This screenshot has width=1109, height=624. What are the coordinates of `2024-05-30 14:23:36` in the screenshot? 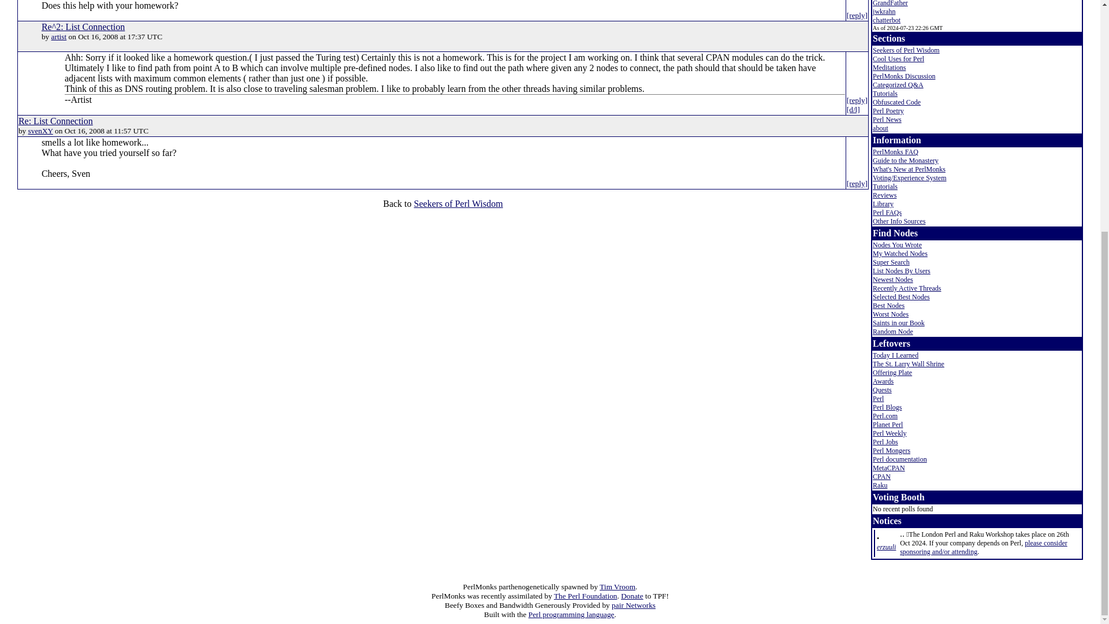 It's located at (886, 547).